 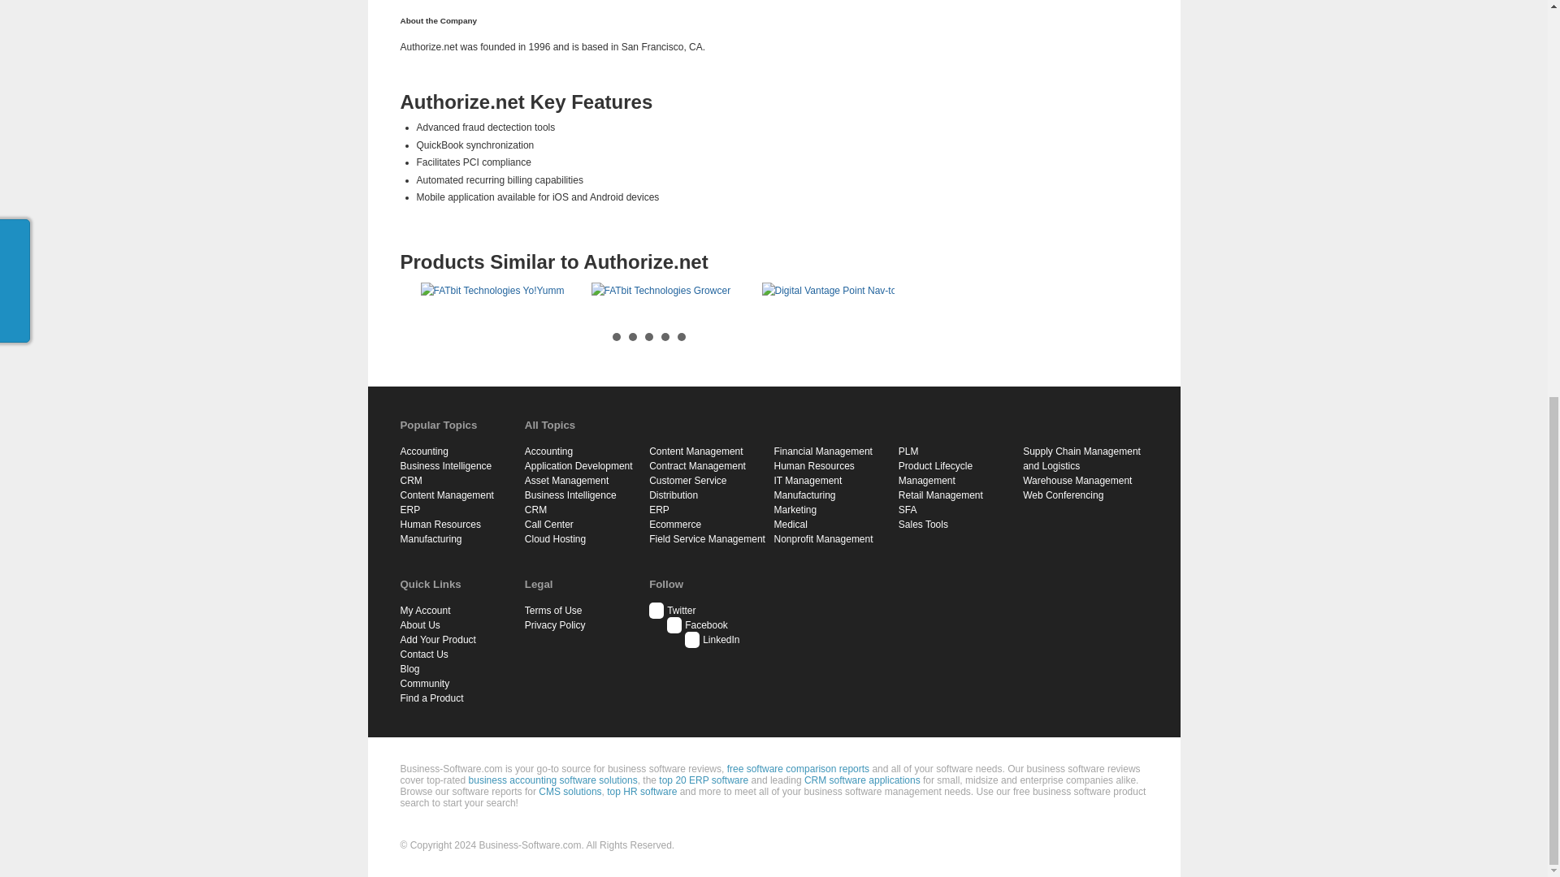 I want to click on FATbit Technologies Yo!Yumm, so click(x=505, y=291).